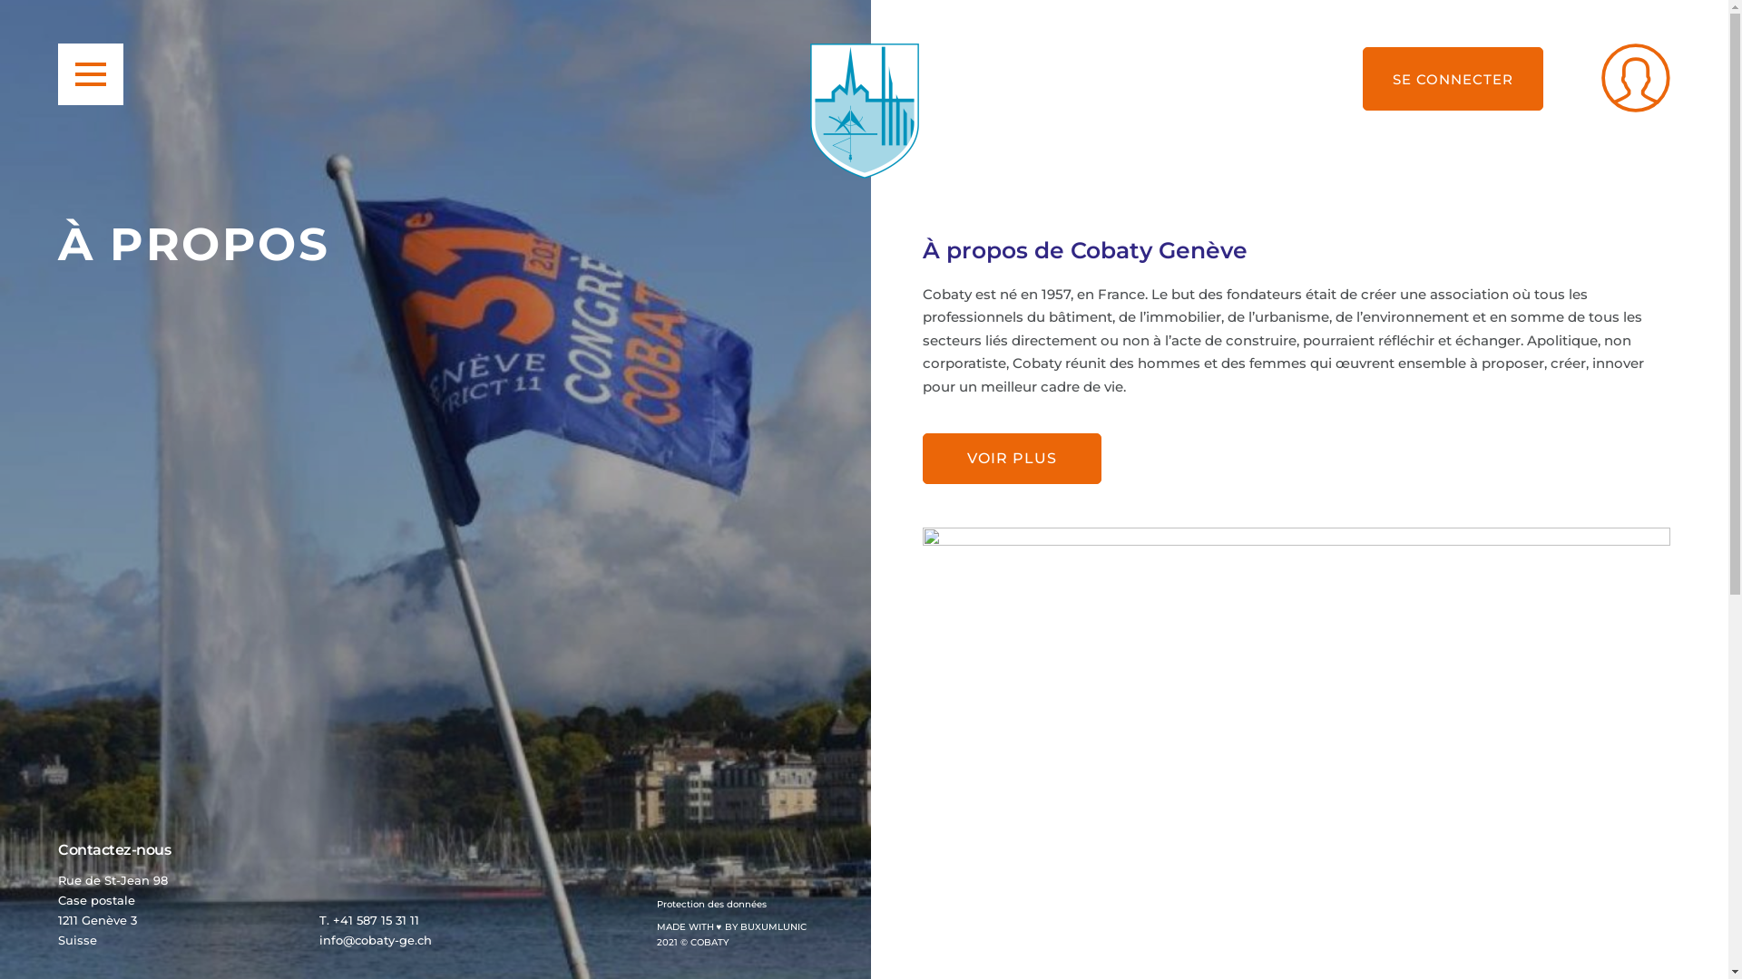  What do you see at coordinates (1453, 79) in the screenshot?
I see `SE CONNECTER` at bounding box center [1453, 79].